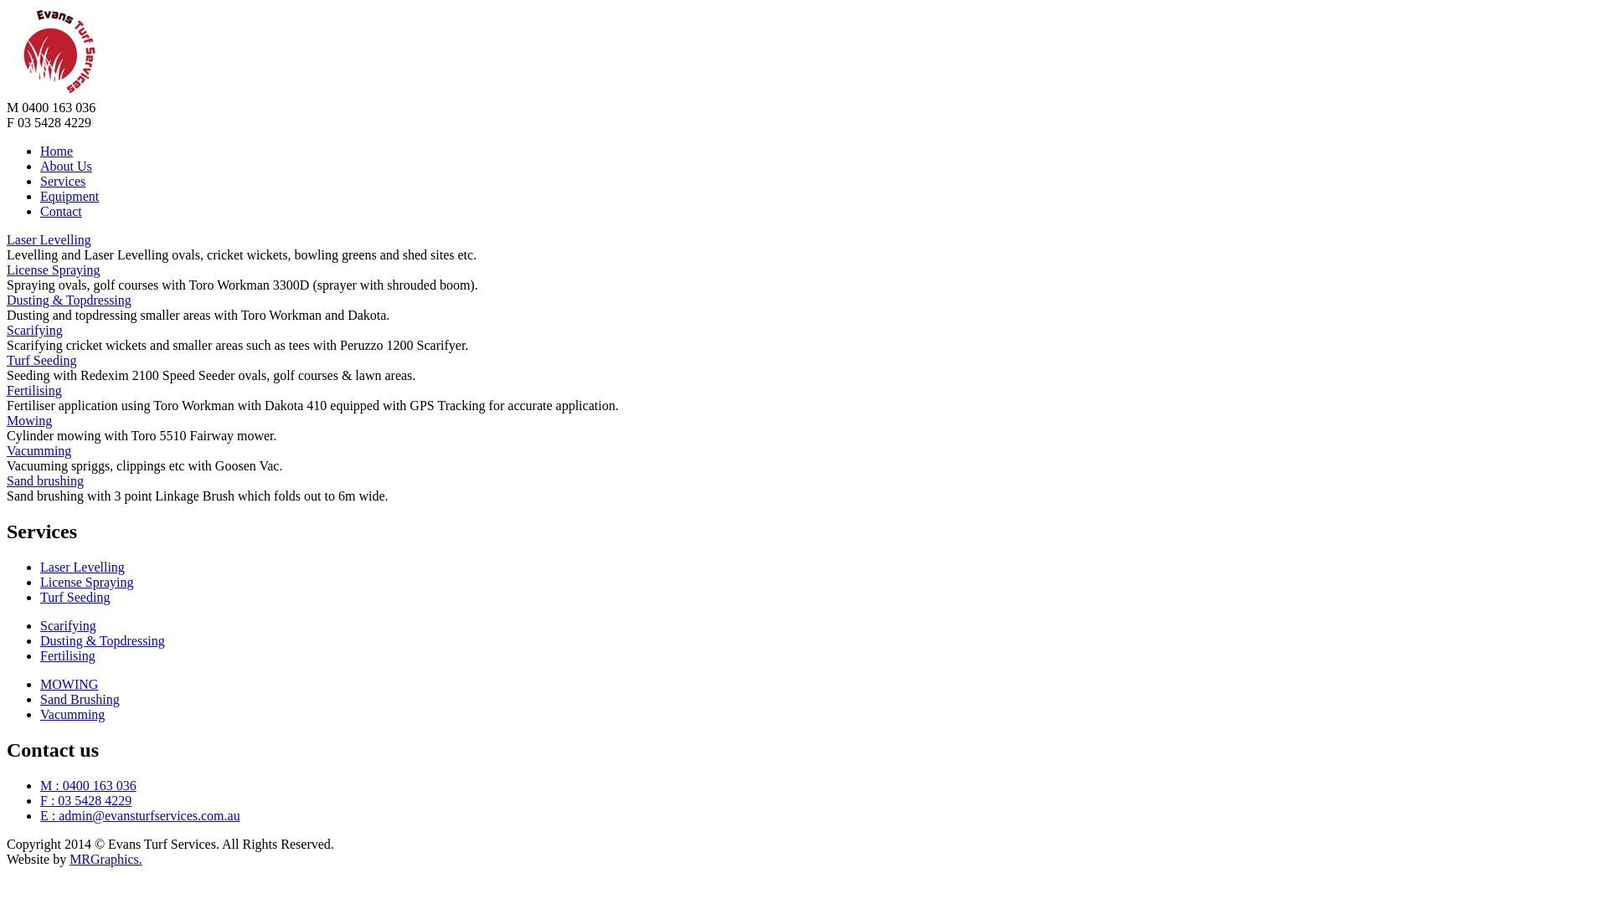 The height and width of the screenshot is (904, 1608). I want to click on Contact, so click(61, 211).